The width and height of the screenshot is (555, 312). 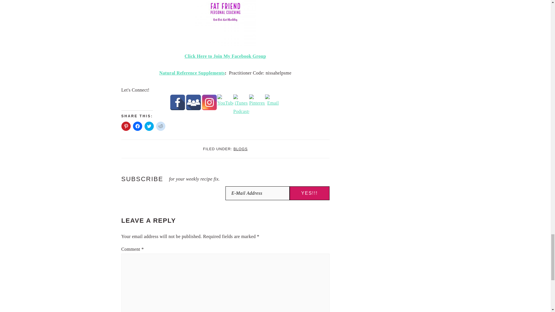 What do you see at coordinates (310, 193) in the screenshot?
I see `Yes!!!` at bounding box center [310, 193].